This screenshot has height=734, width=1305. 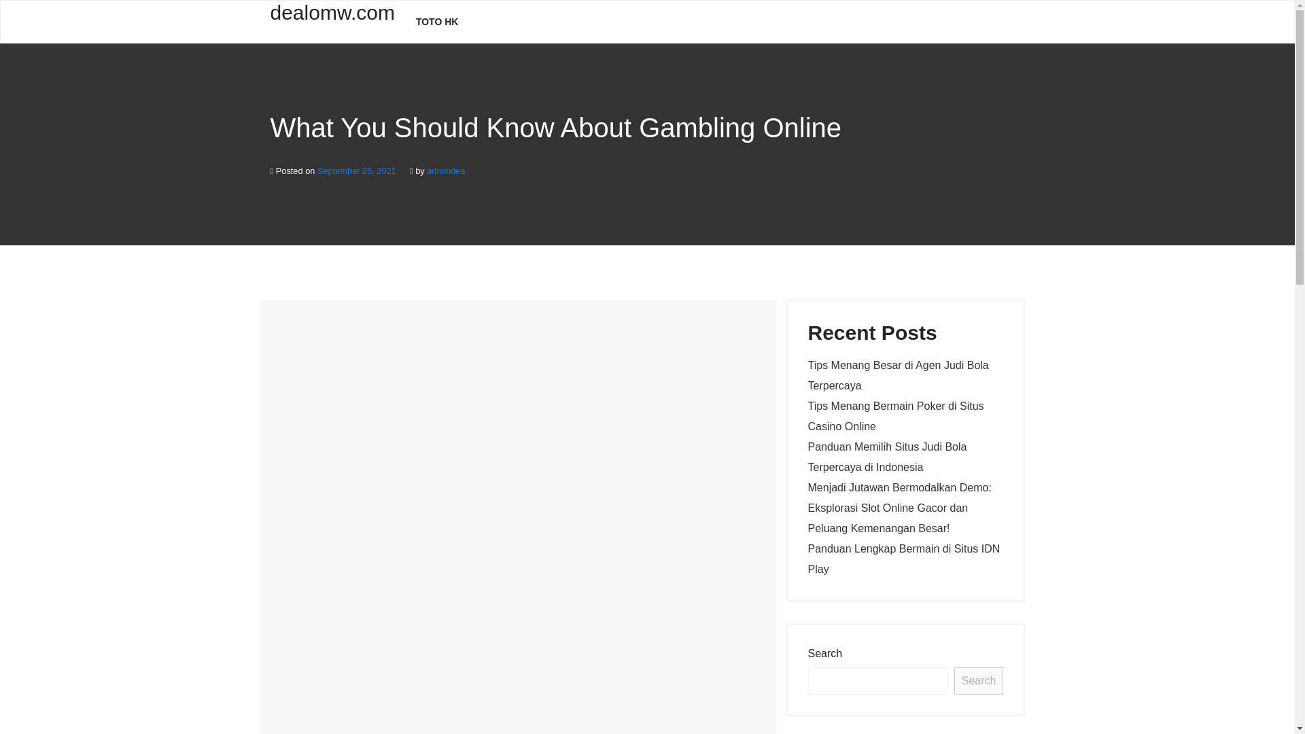 What do you see at coordinates (437, 22) in the screenshot?
I see `TOTO HK` at bounding box center [437, 22].